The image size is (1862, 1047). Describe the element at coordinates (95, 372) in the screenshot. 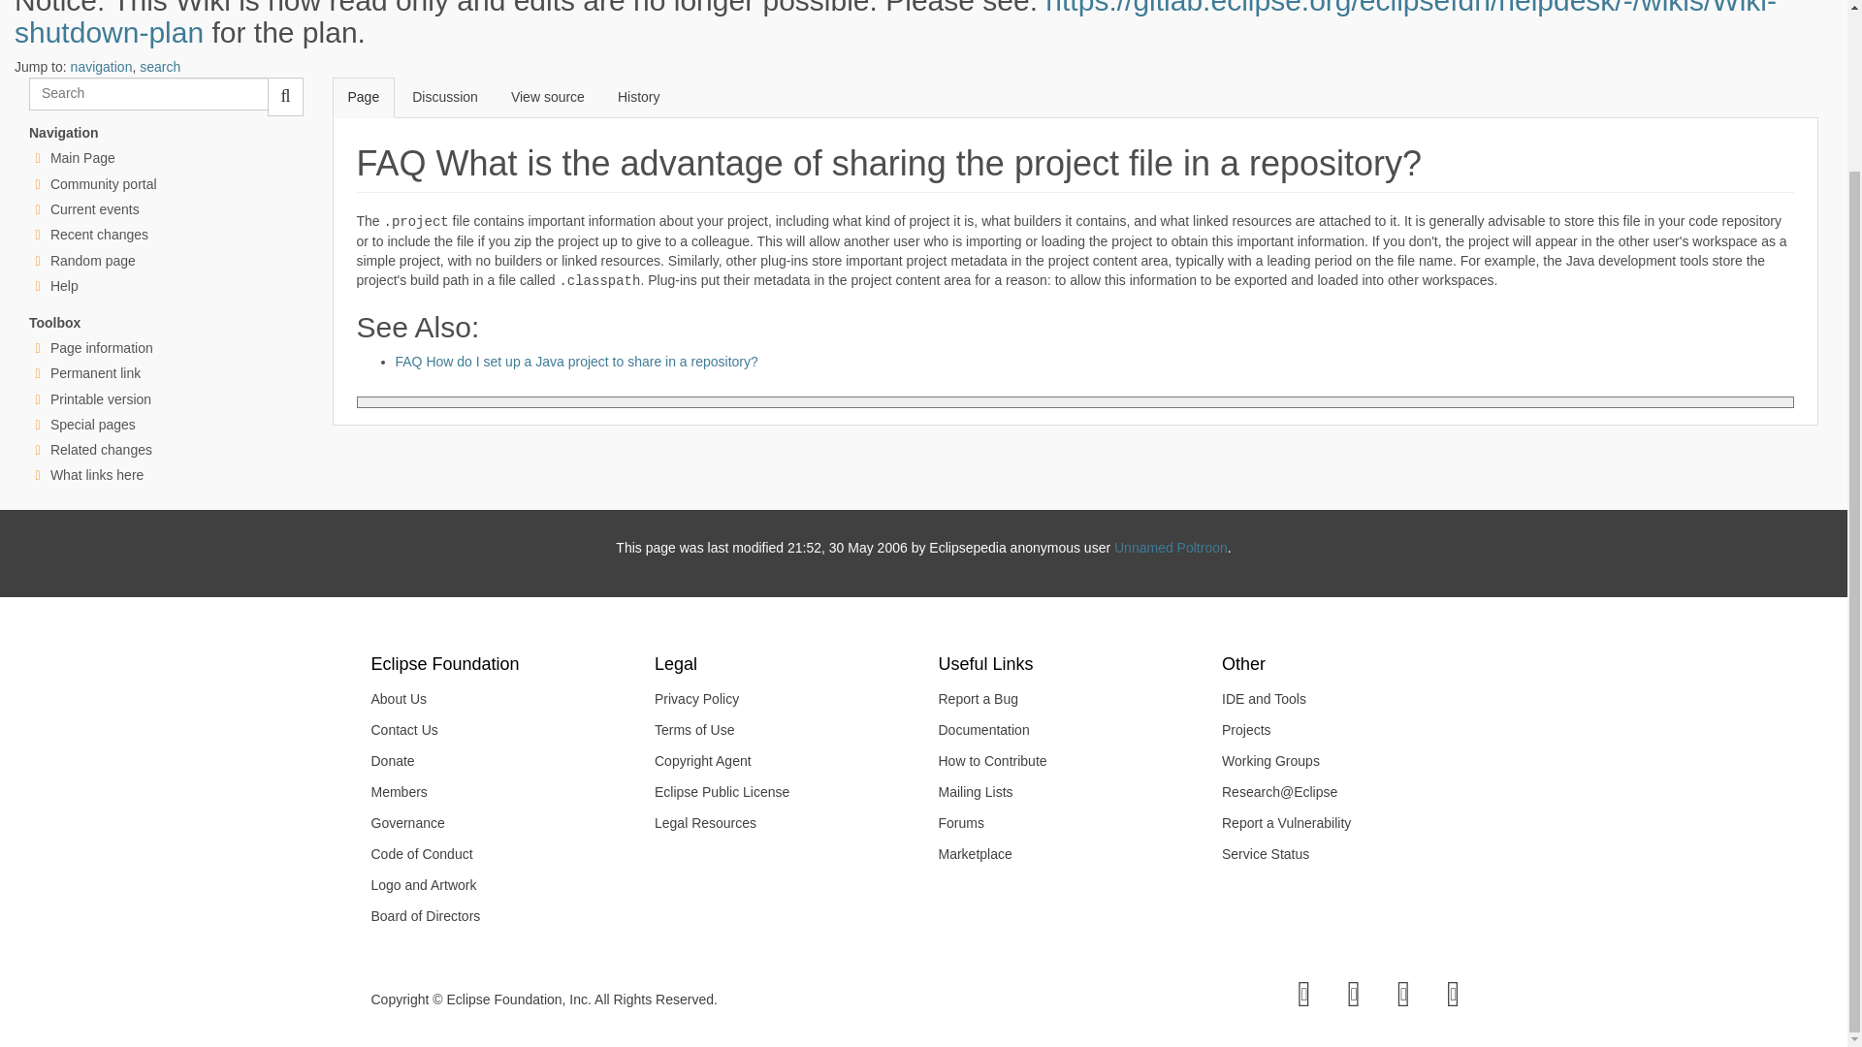

I see `Permanent link to this revision of the page` at that location.